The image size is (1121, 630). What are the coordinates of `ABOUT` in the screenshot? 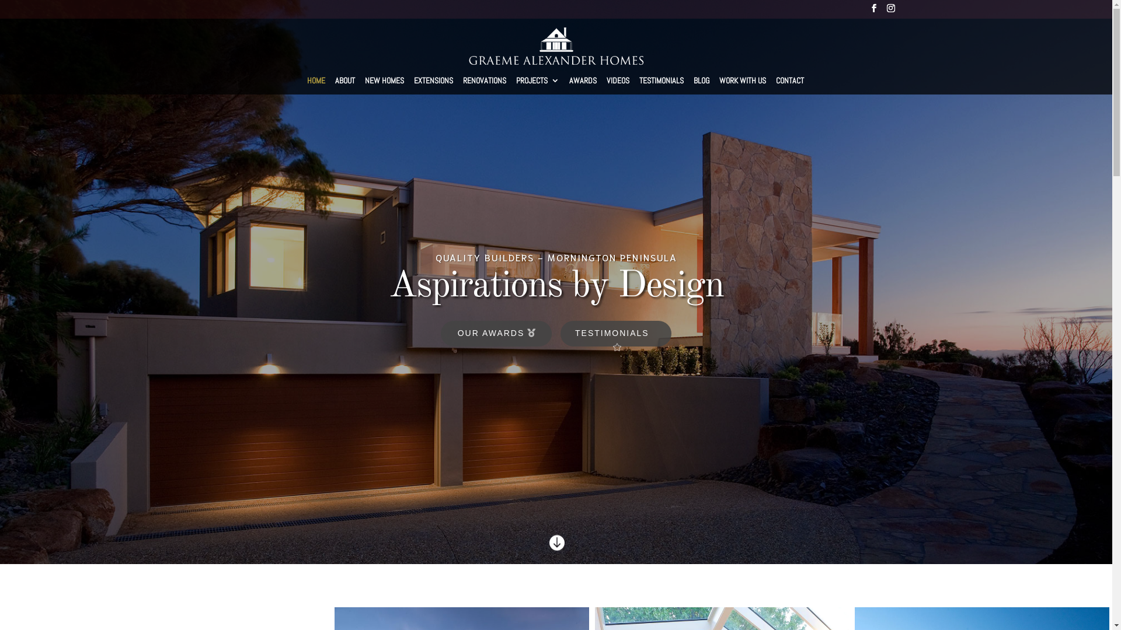 It's located at (345, 85).